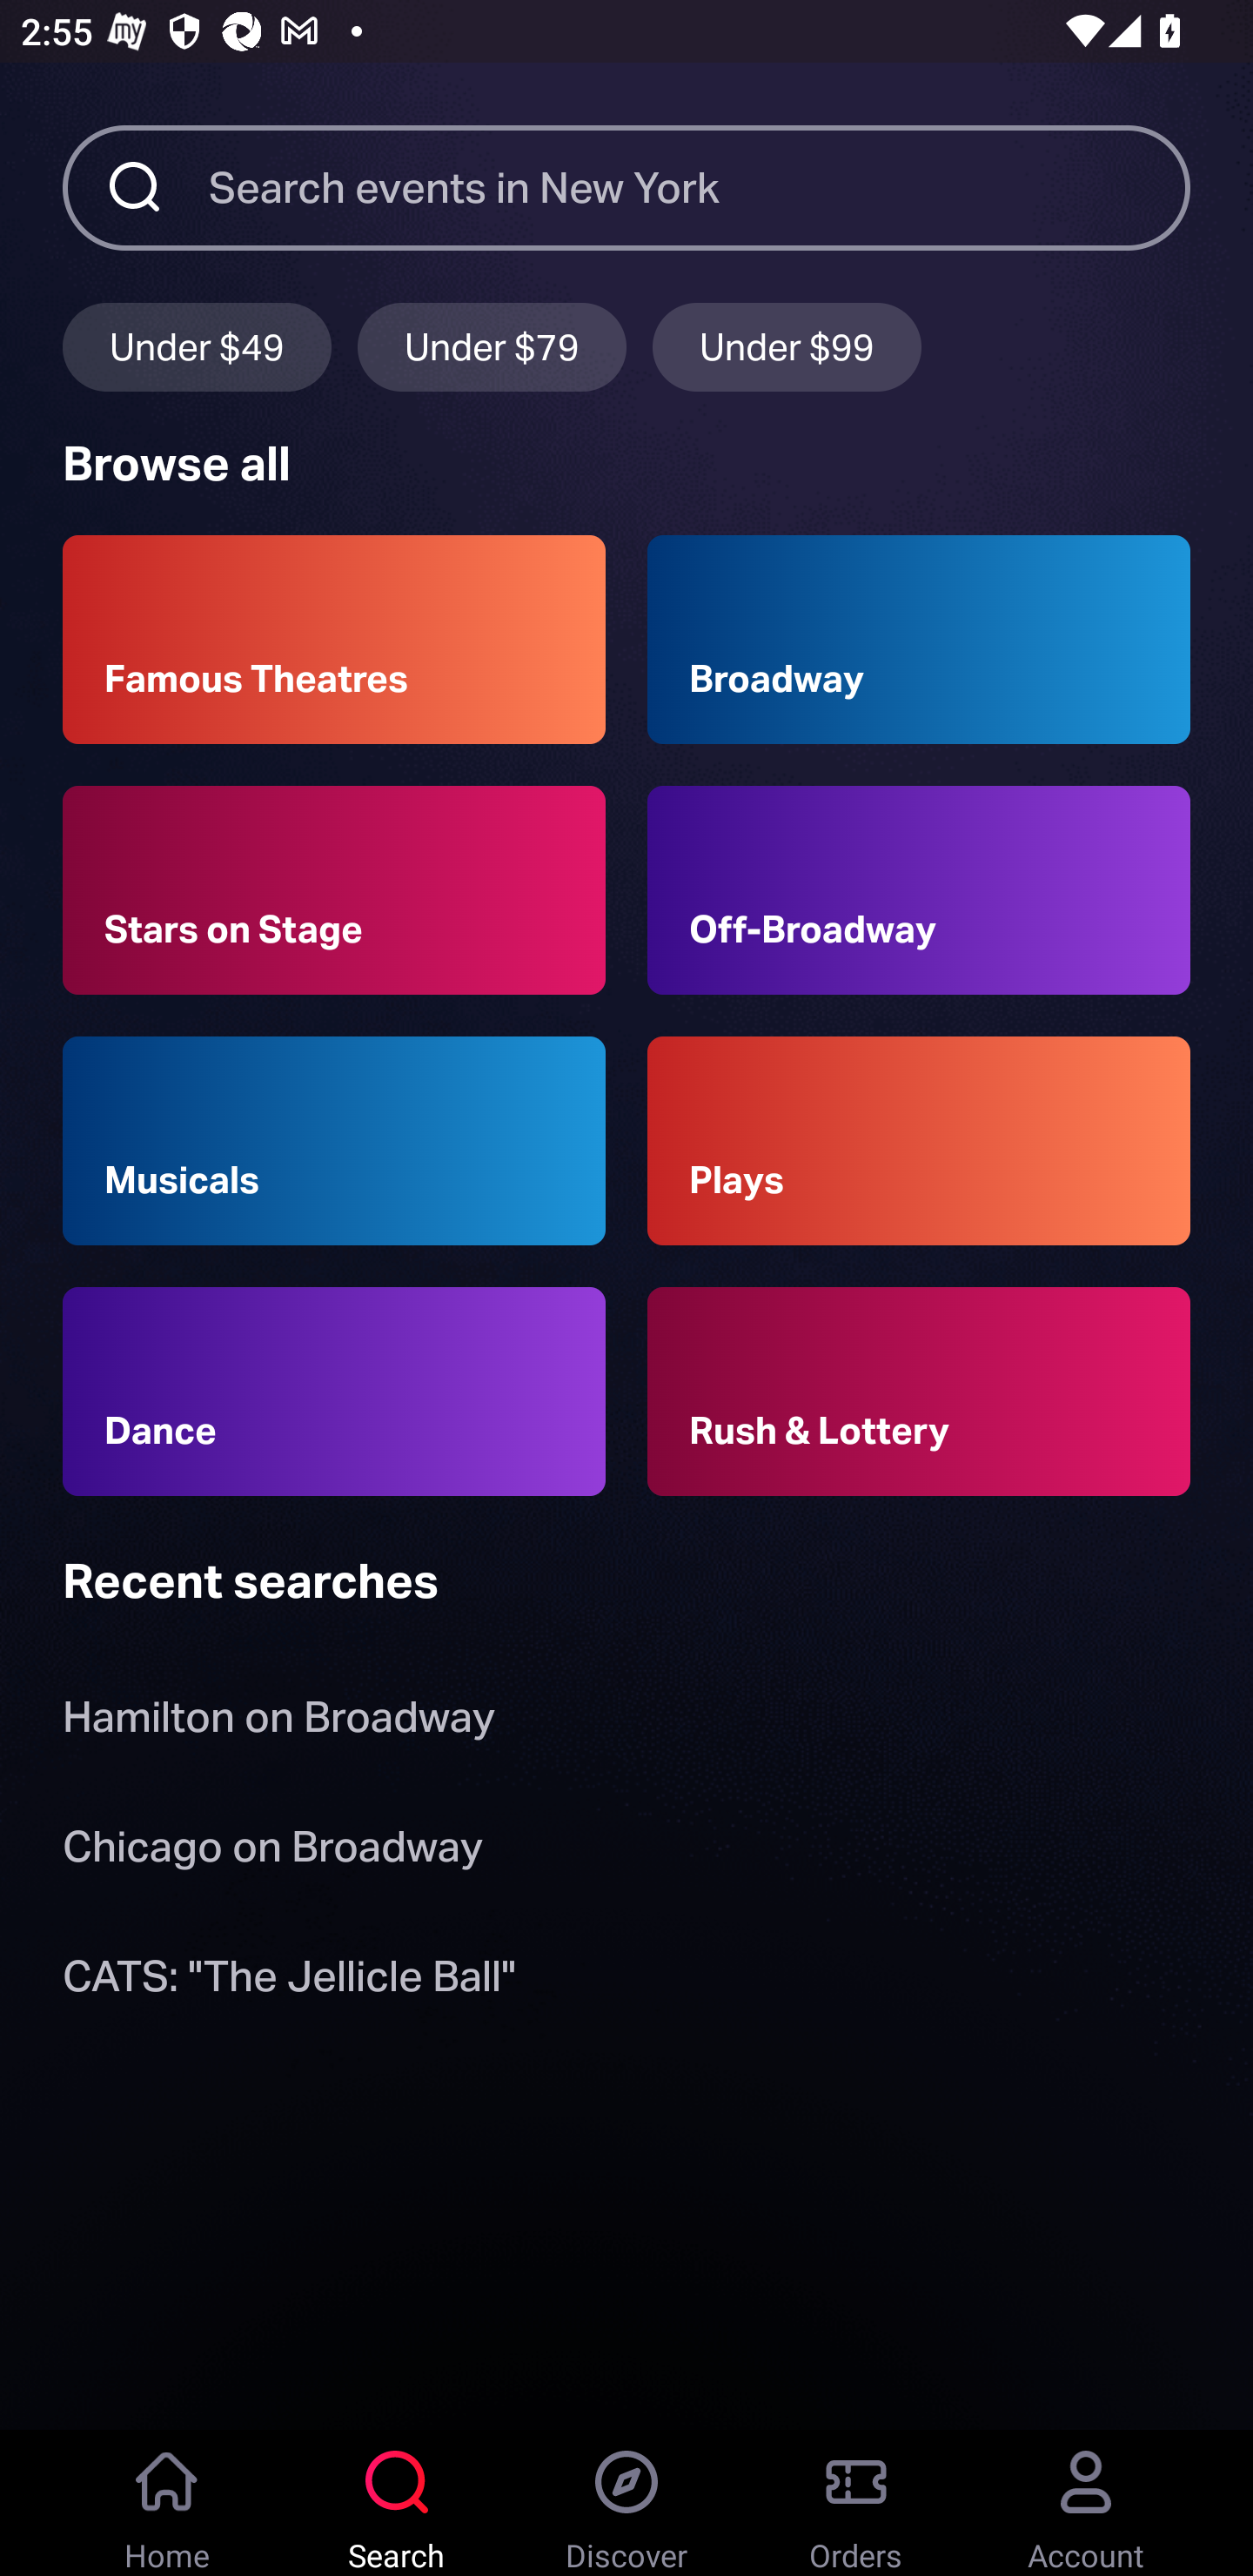 Image resolution: width=1253 pixels, height=2576 pixels. Describe the element at coordinates (787, 347) in the screenshot. I see `Under $99` at that location.